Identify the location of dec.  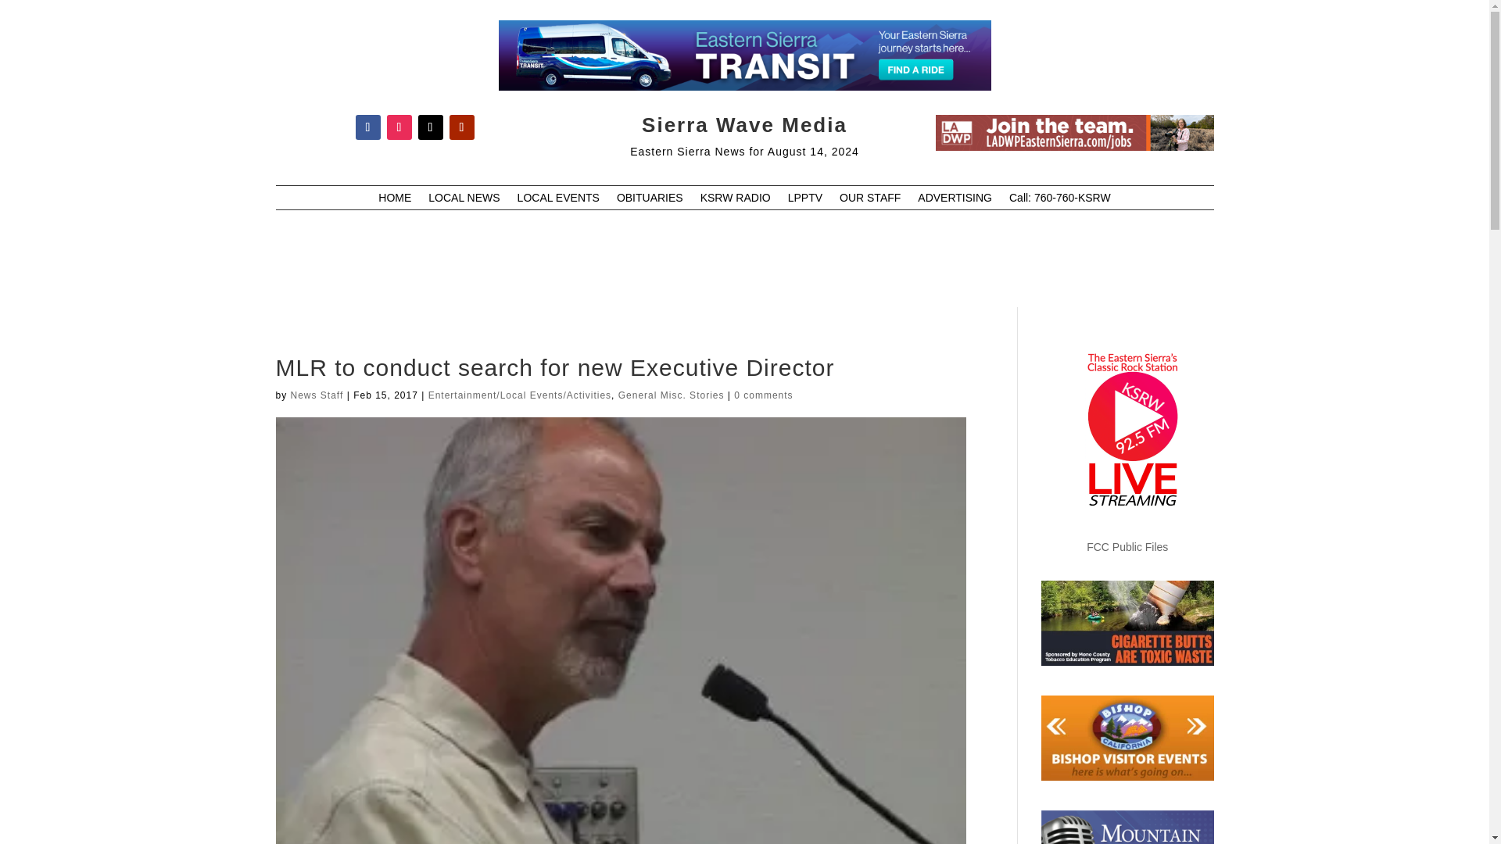
(1074, 133).